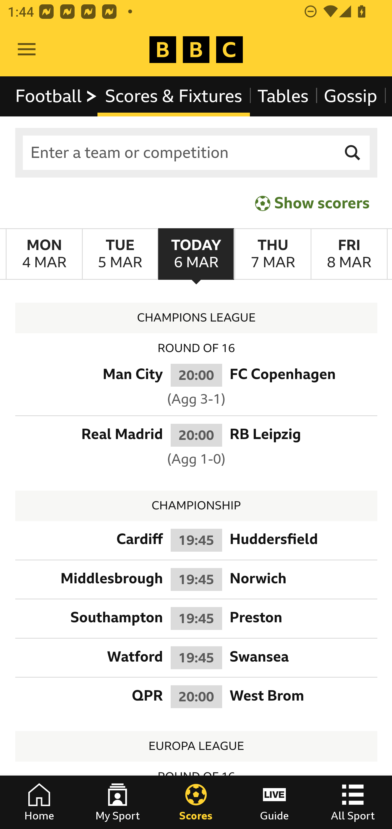 This screenshot has height=829, width=392. What do you see at coordinates (272, 254) in the screenshot?
I see `ThursdayMarch 7th Thursday March 7th` at bounding box center [272, 254].